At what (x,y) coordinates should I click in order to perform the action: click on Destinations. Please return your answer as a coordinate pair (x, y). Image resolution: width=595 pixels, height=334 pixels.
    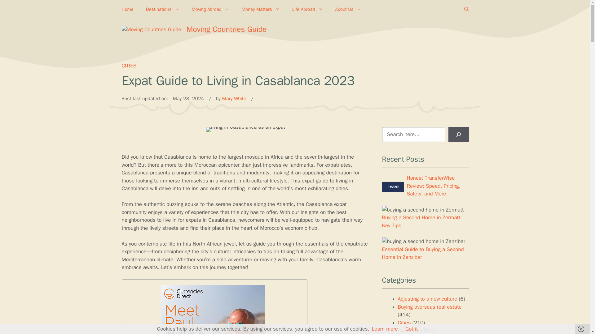
    Looking at the image, I should click on (163, 9).